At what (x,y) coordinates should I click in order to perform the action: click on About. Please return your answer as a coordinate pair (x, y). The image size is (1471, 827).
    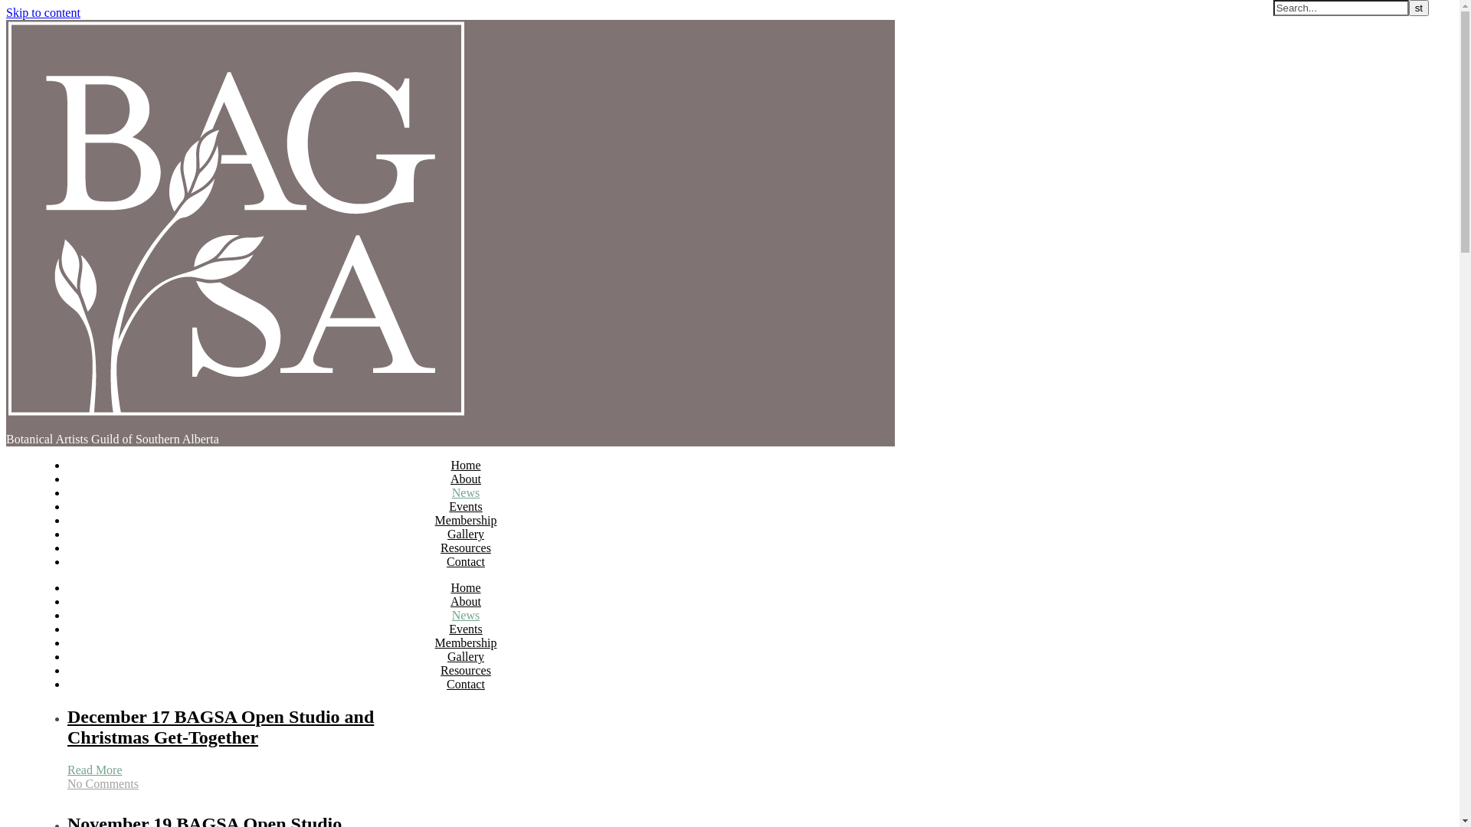
    Looking at the image, I should click on (466, 479).